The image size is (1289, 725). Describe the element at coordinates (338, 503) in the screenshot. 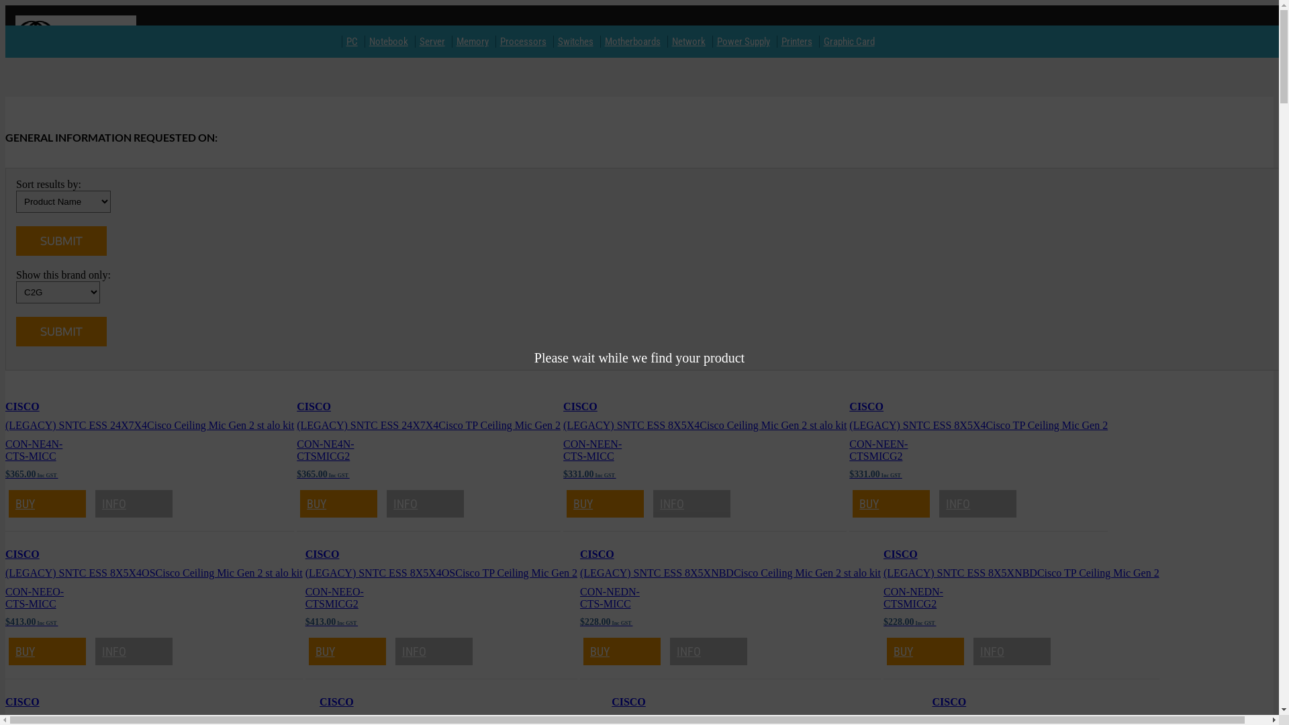

I see `BUY` at that location.